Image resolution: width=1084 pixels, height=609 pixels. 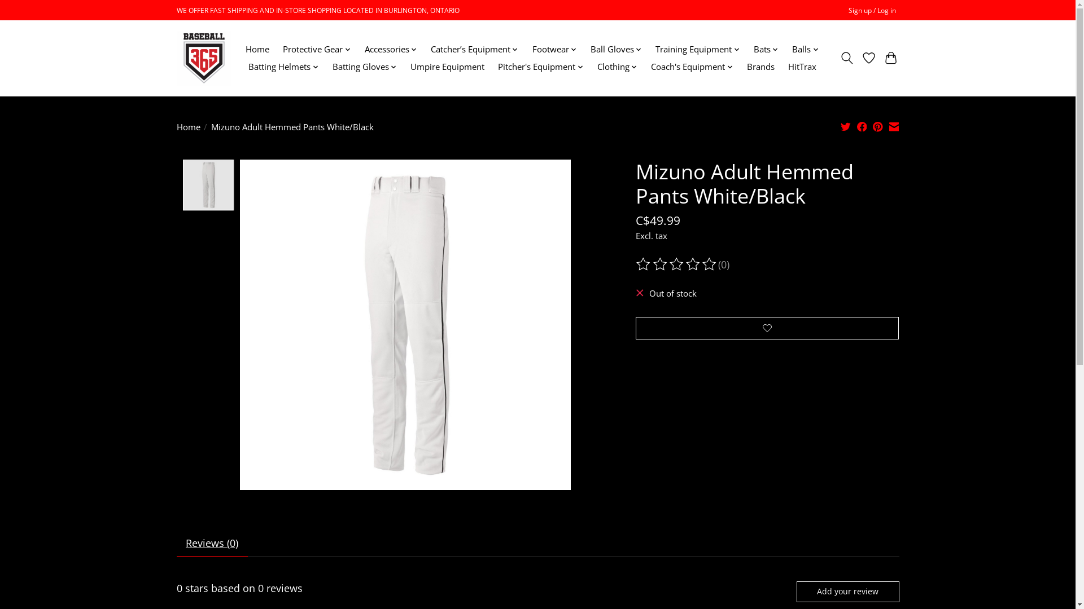 I want to click on Clothing, so click(x=617, y=67).